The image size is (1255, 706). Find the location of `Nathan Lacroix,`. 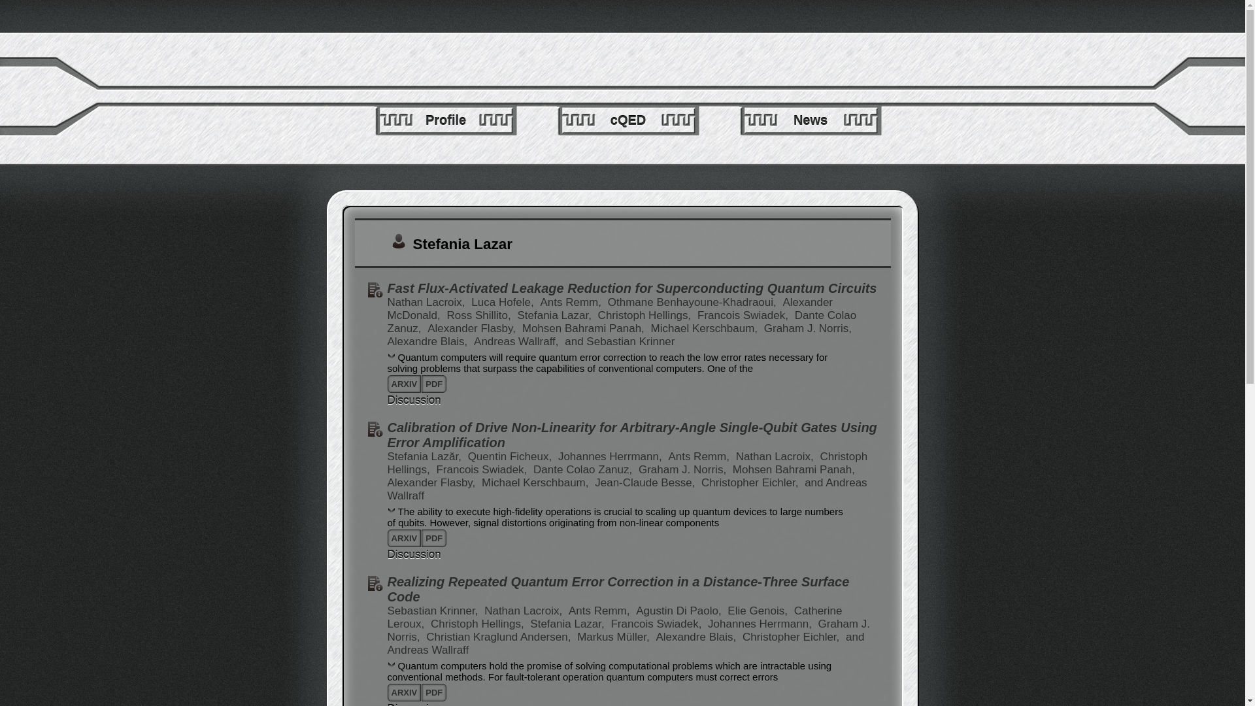

Nathan Lacroix, is located at coordinates (776, 456).